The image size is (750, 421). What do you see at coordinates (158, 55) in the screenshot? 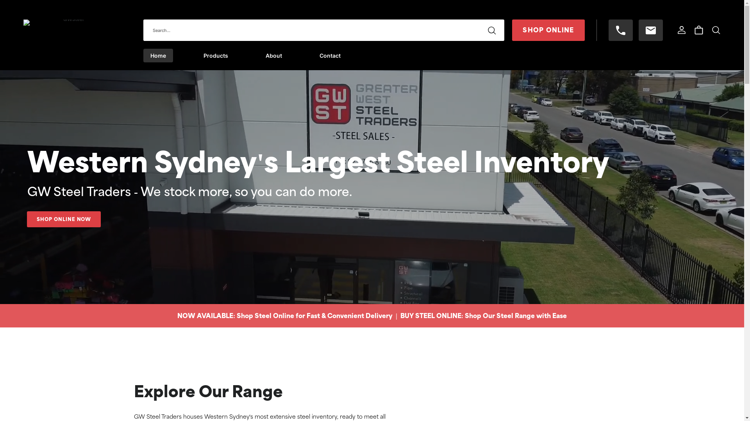
I see `Home` at bounding box center [158, 55].